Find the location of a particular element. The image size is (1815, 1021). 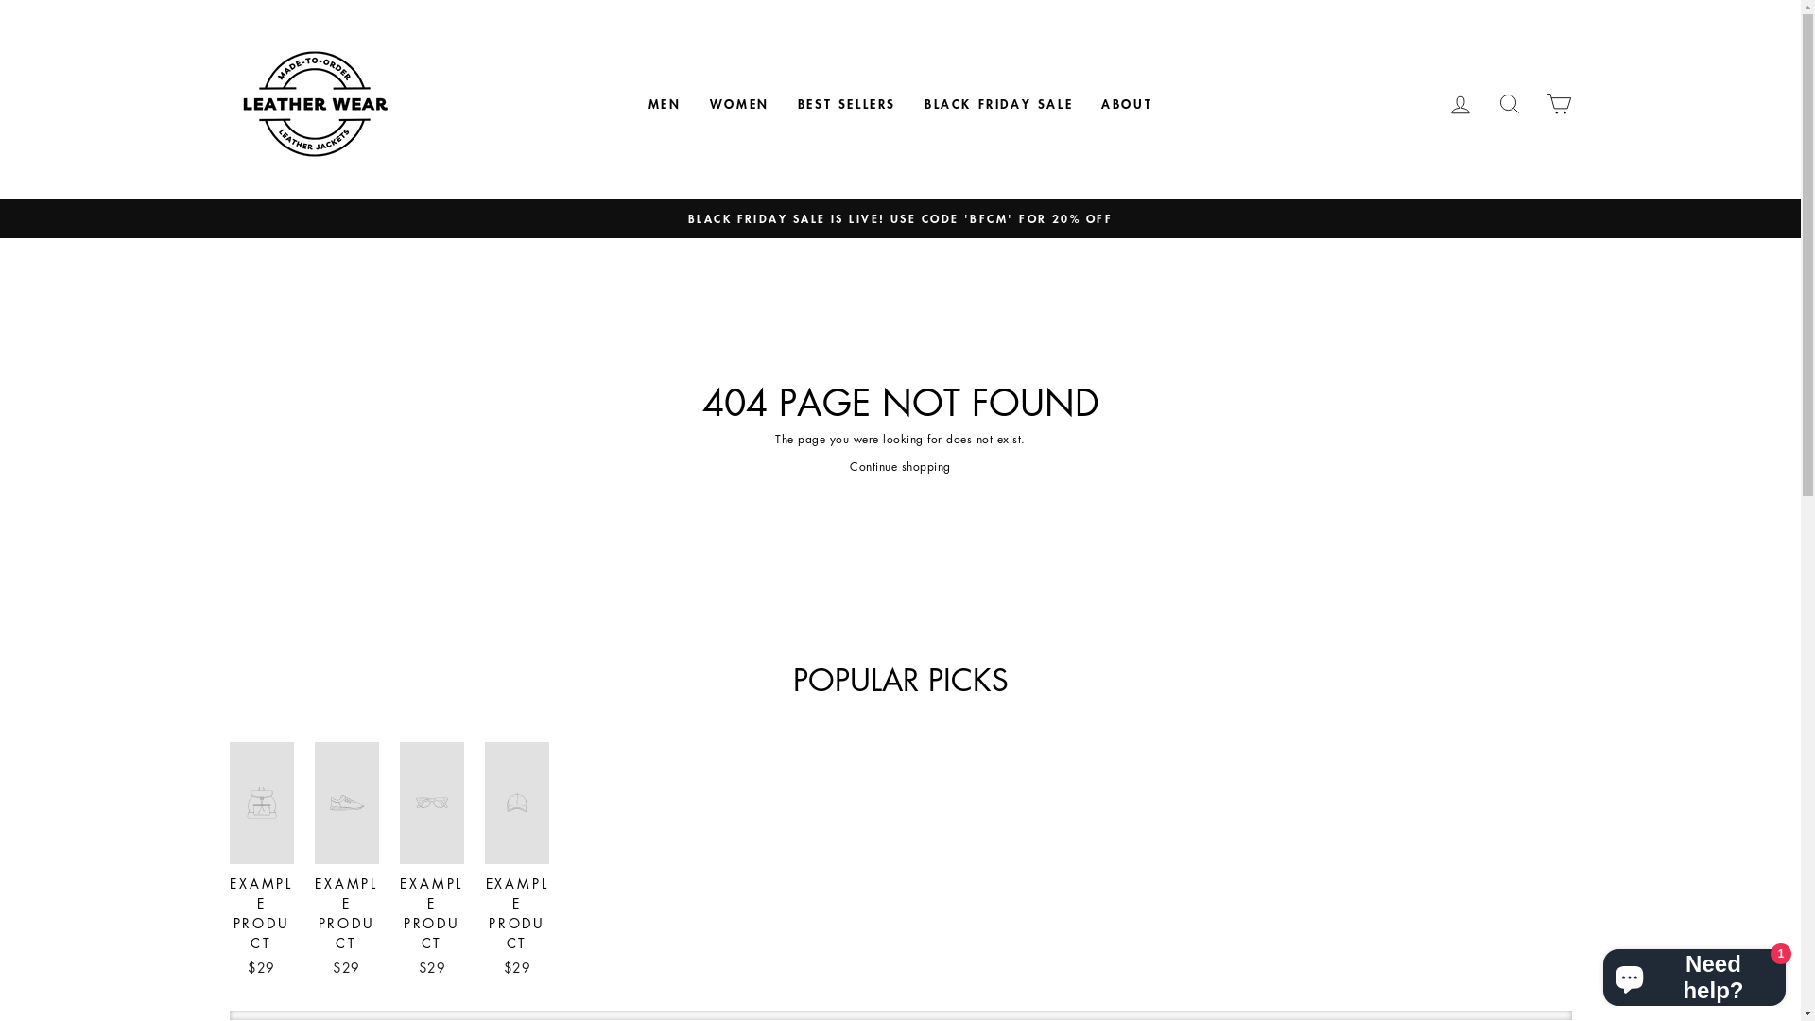

EXAMPLE PRODUCT
$29 is located at coordinates (517, 862).